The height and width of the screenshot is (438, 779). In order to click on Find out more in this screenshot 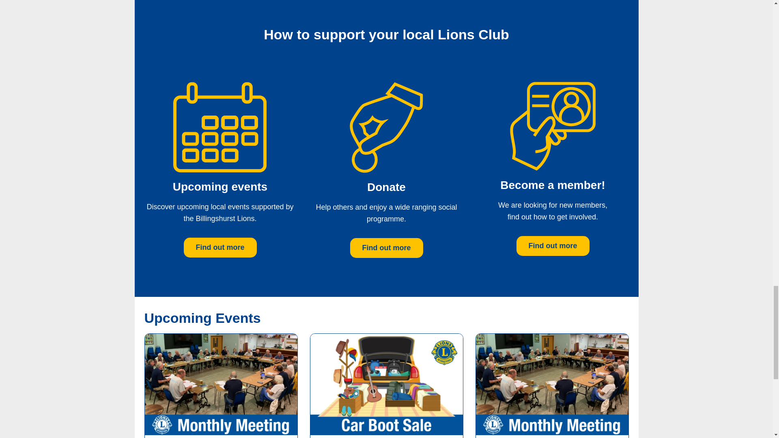, I will do `click(219, 247)`.